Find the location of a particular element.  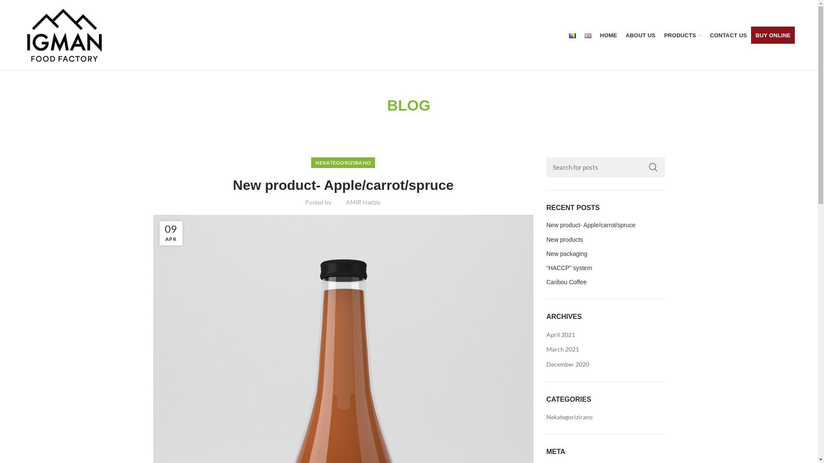

March 2021 is located at coordinates (563, 349).